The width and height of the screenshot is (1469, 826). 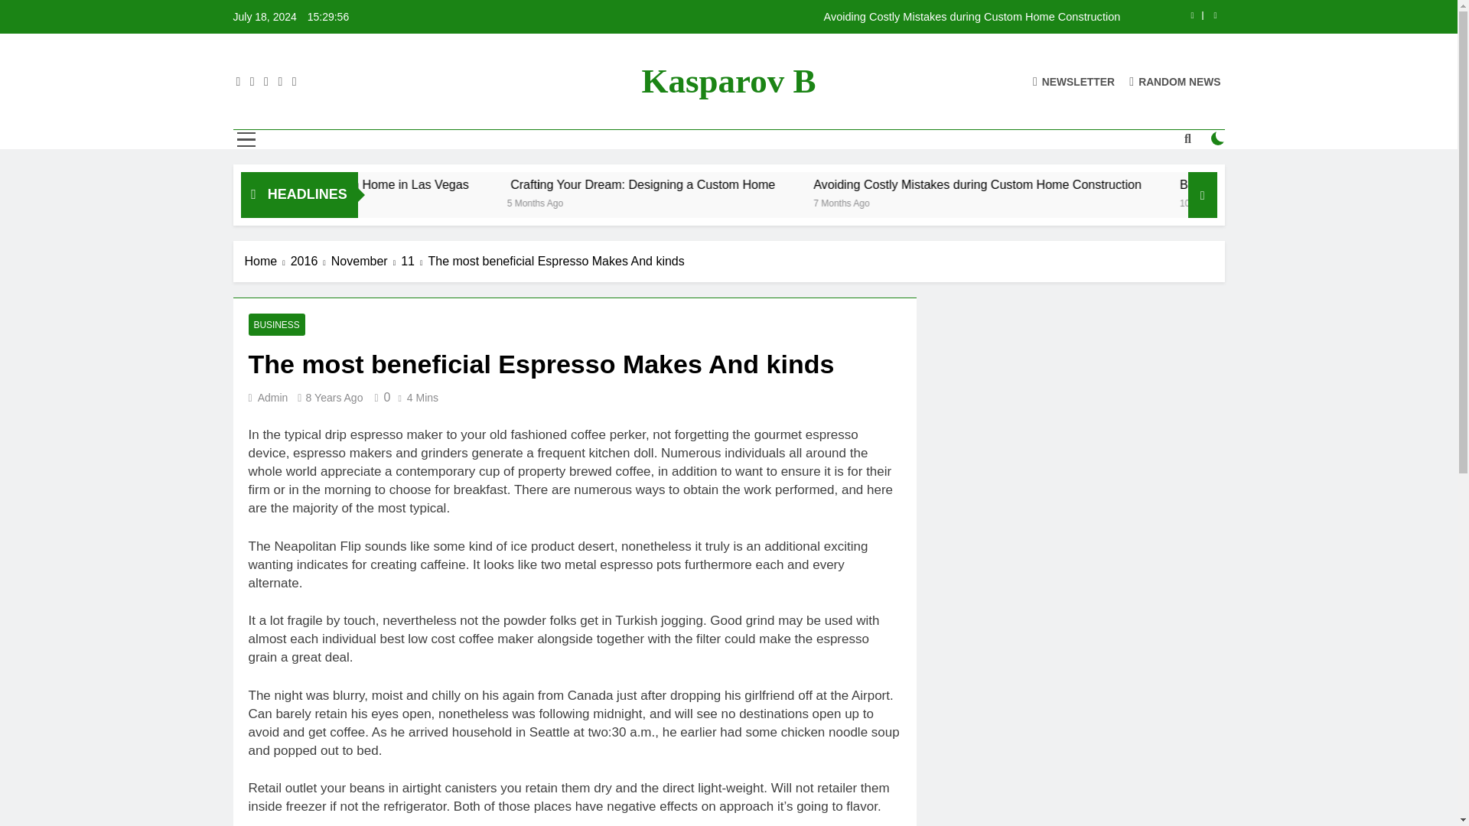 What do you see at coordinates (1218, 138) in the screenshot?
I see `on` at bounding box center [1218, 138].